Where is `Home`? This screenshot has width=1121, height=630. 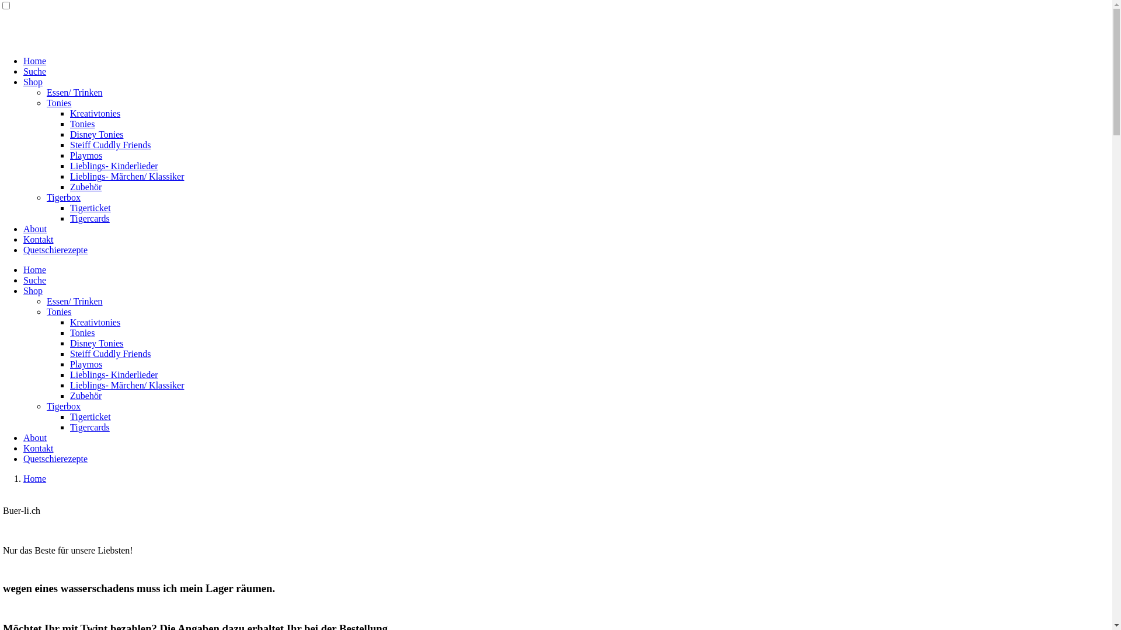 Home is located at coordinates (35, 269).